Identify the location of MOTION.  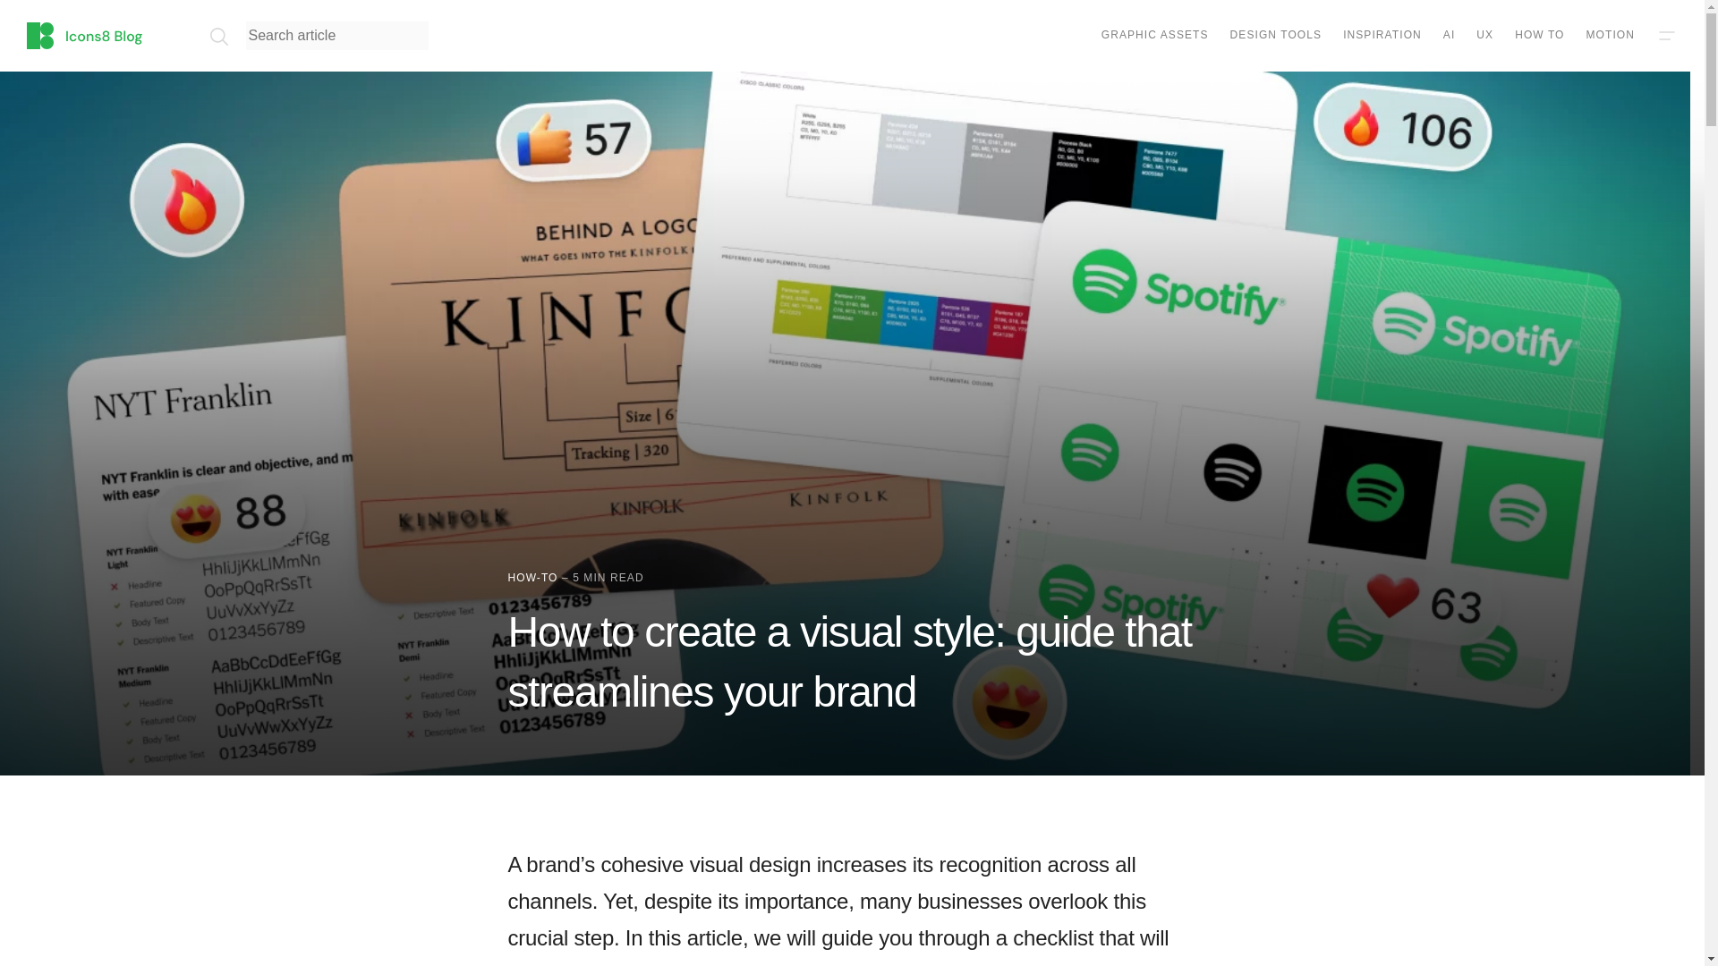
(1611, 35).